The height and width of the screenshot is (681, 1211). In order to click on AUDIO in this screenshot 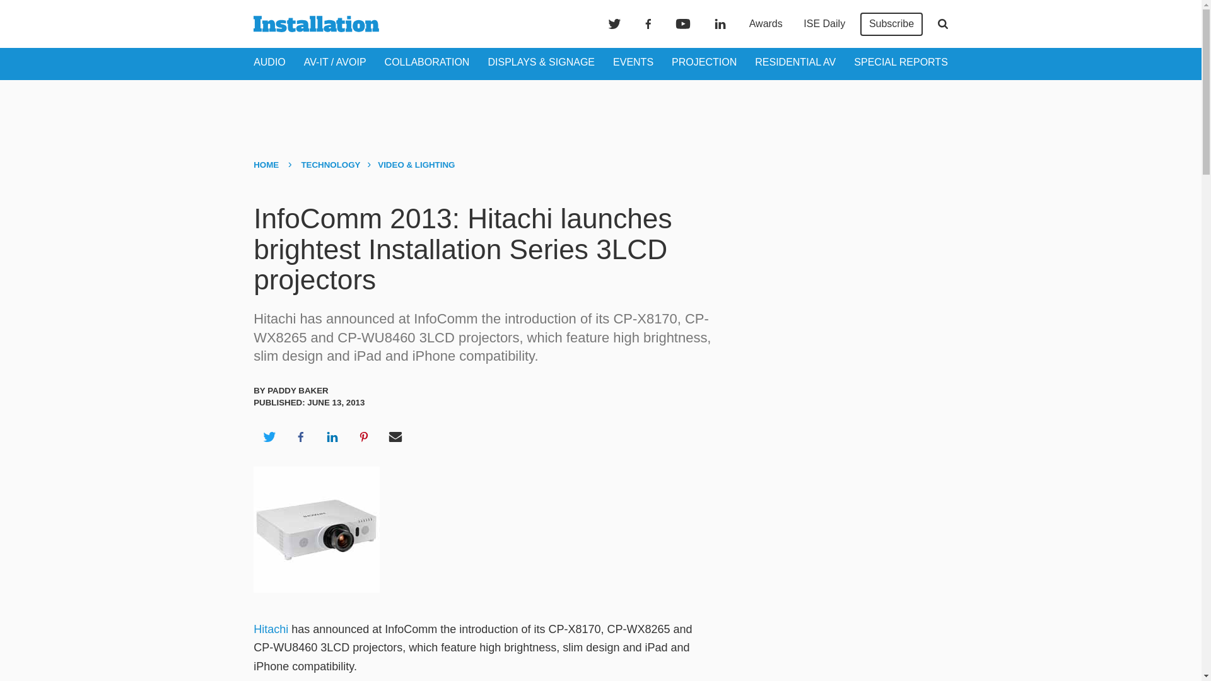, I will do `click(269, 62)`.